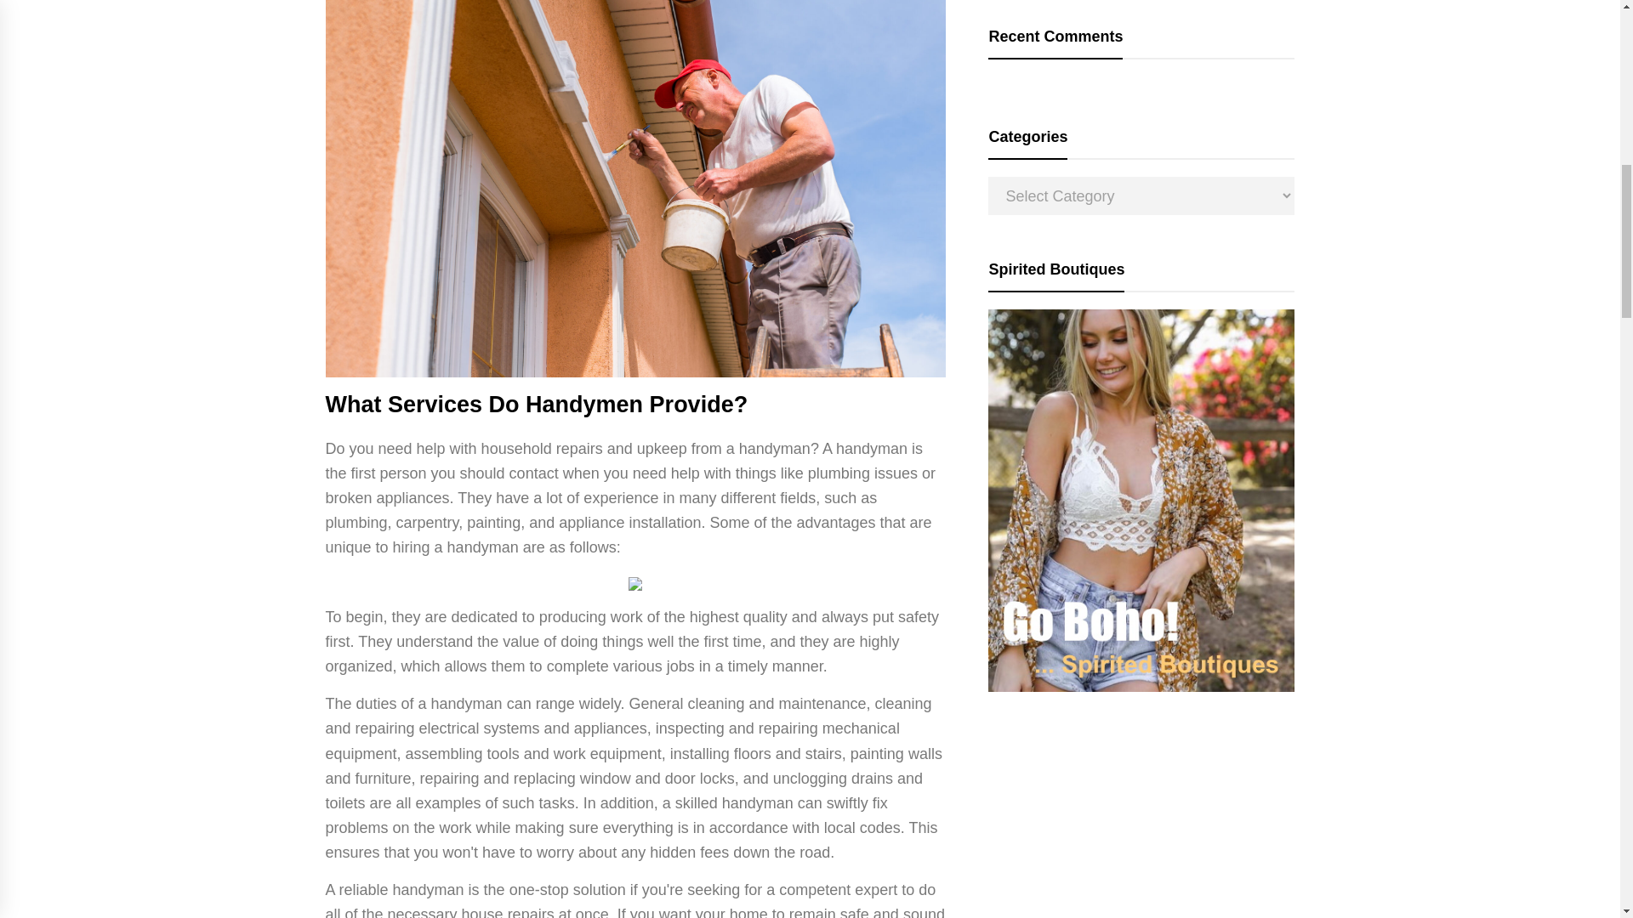 The image size is (1633, 918). What do you see at coordinates (1141, 687) in the screenshot?
I see `Spirited Boutiques` at bounding box center [1141, 687].